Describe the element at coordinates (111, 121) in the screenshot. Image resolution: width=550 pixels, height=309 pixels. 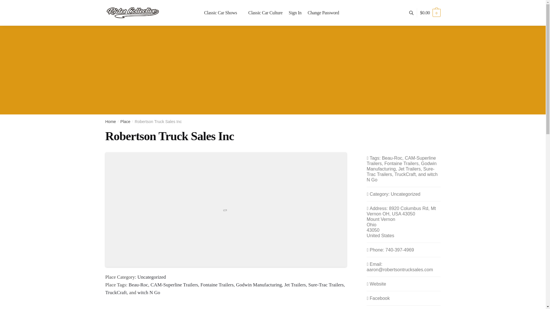
I see `Home` at that location.